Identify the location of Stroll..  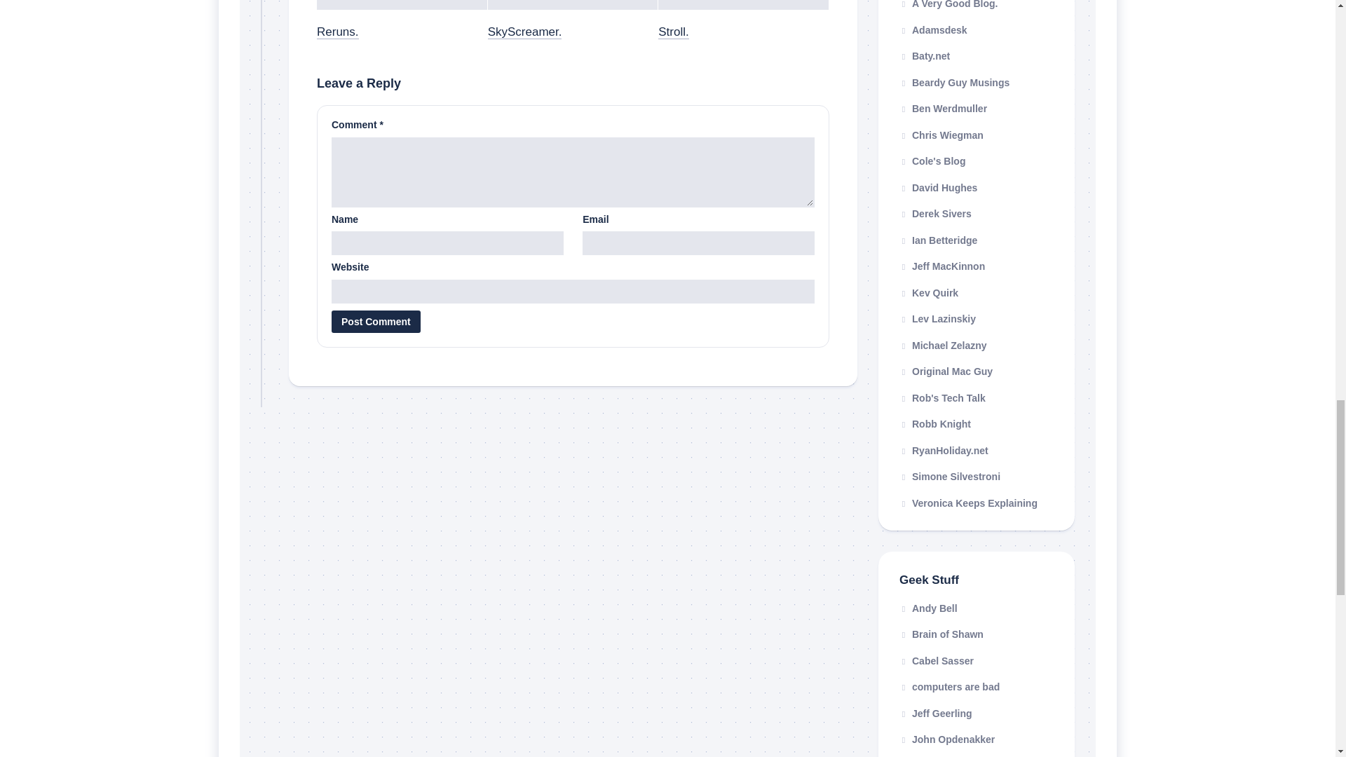
(673, 32).